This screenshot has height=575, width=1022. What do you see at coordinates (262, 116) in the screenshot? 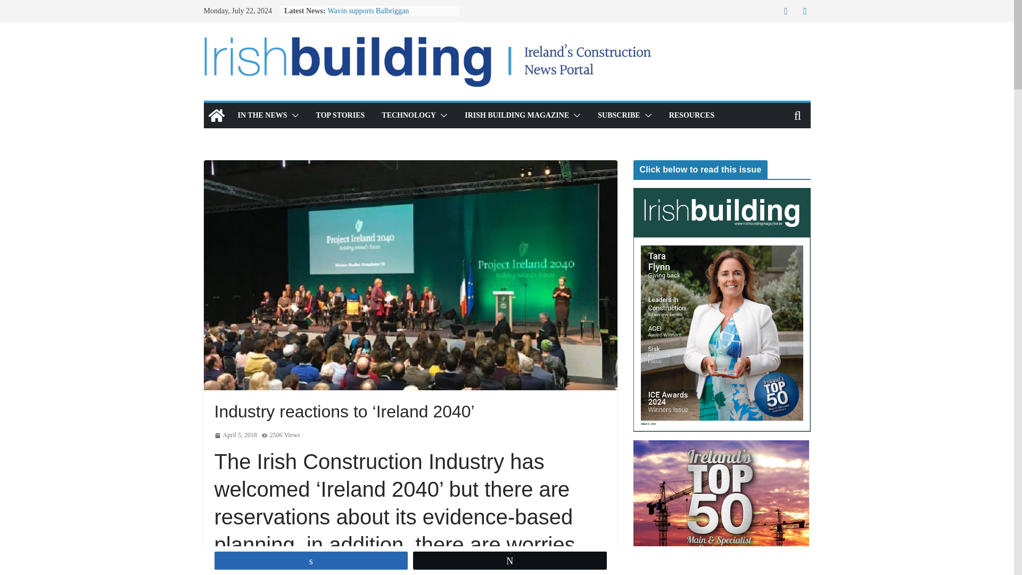
I see `IN THE NEWS` at bounding box center [262, 116].